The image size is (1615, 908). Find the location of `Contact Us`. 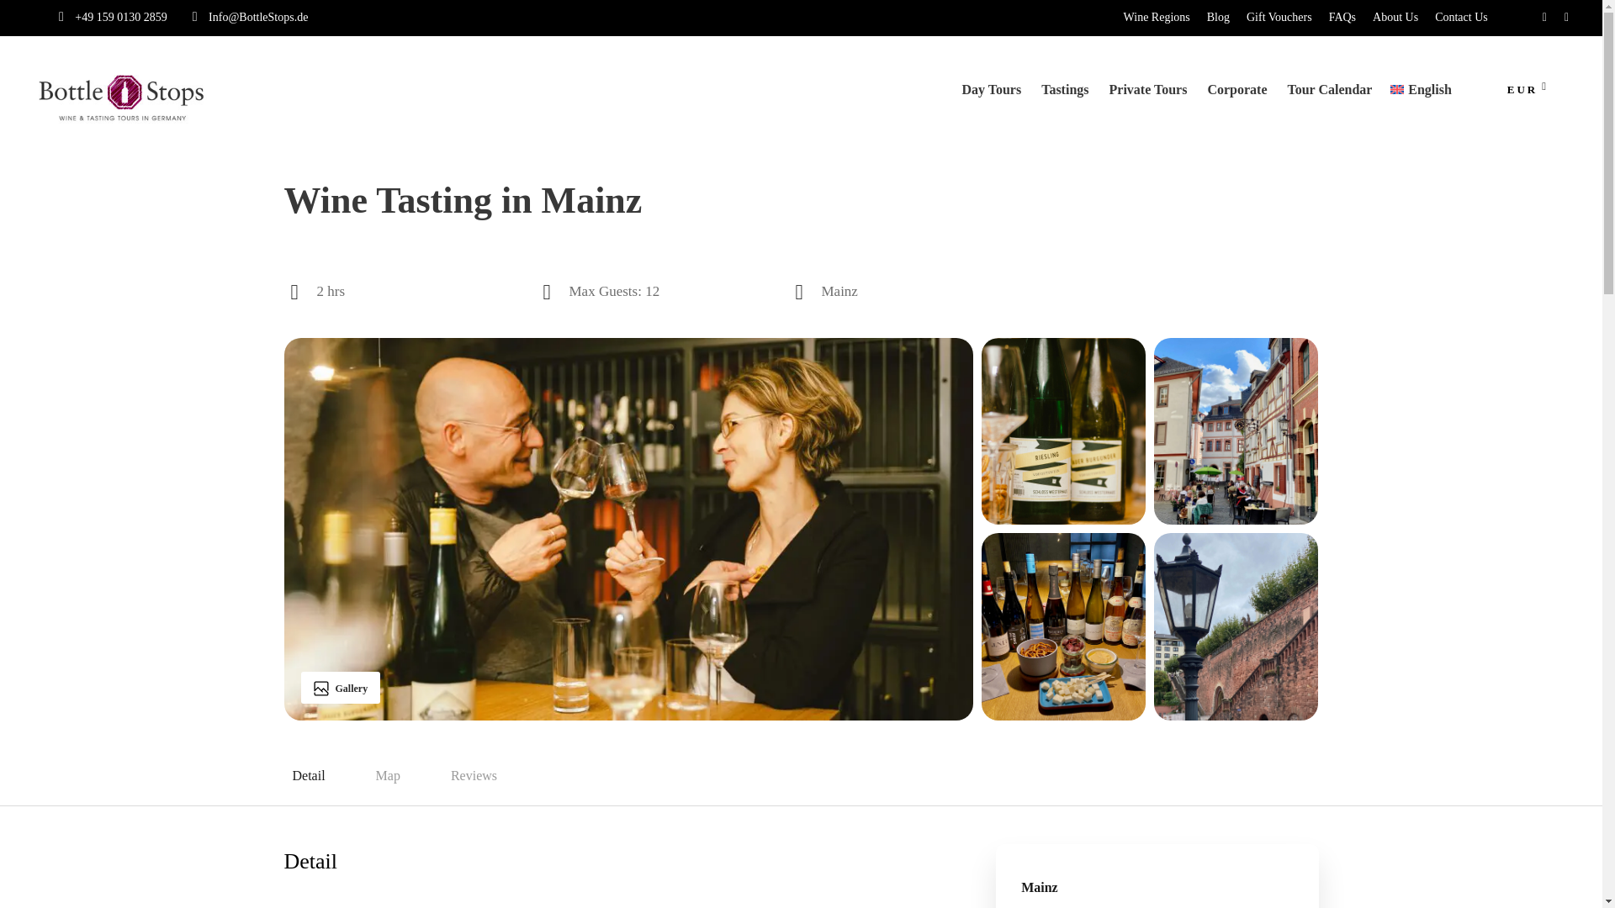

Contact Us is located at coordinates (1461, 17).